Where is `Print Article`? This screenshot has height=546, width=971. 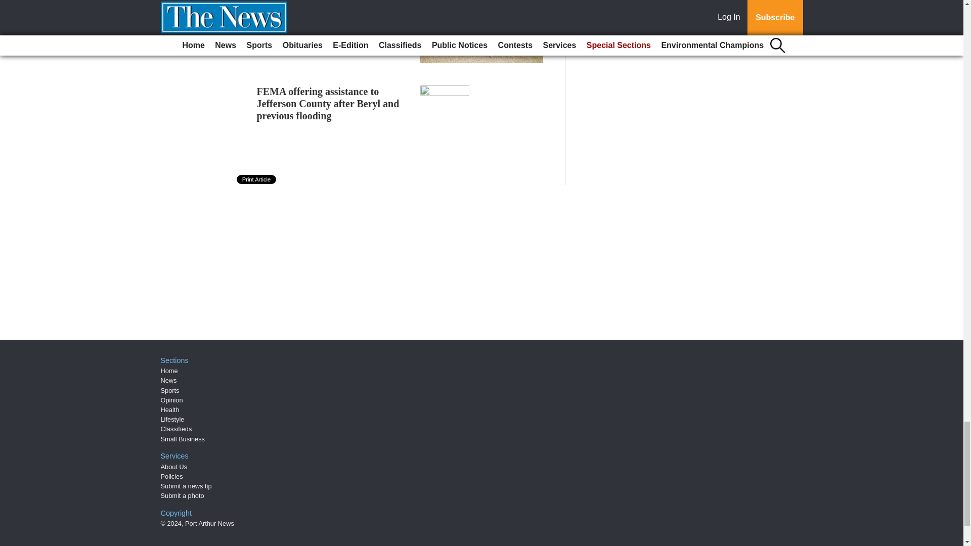
Print Article is located at coordinates (257, 179).